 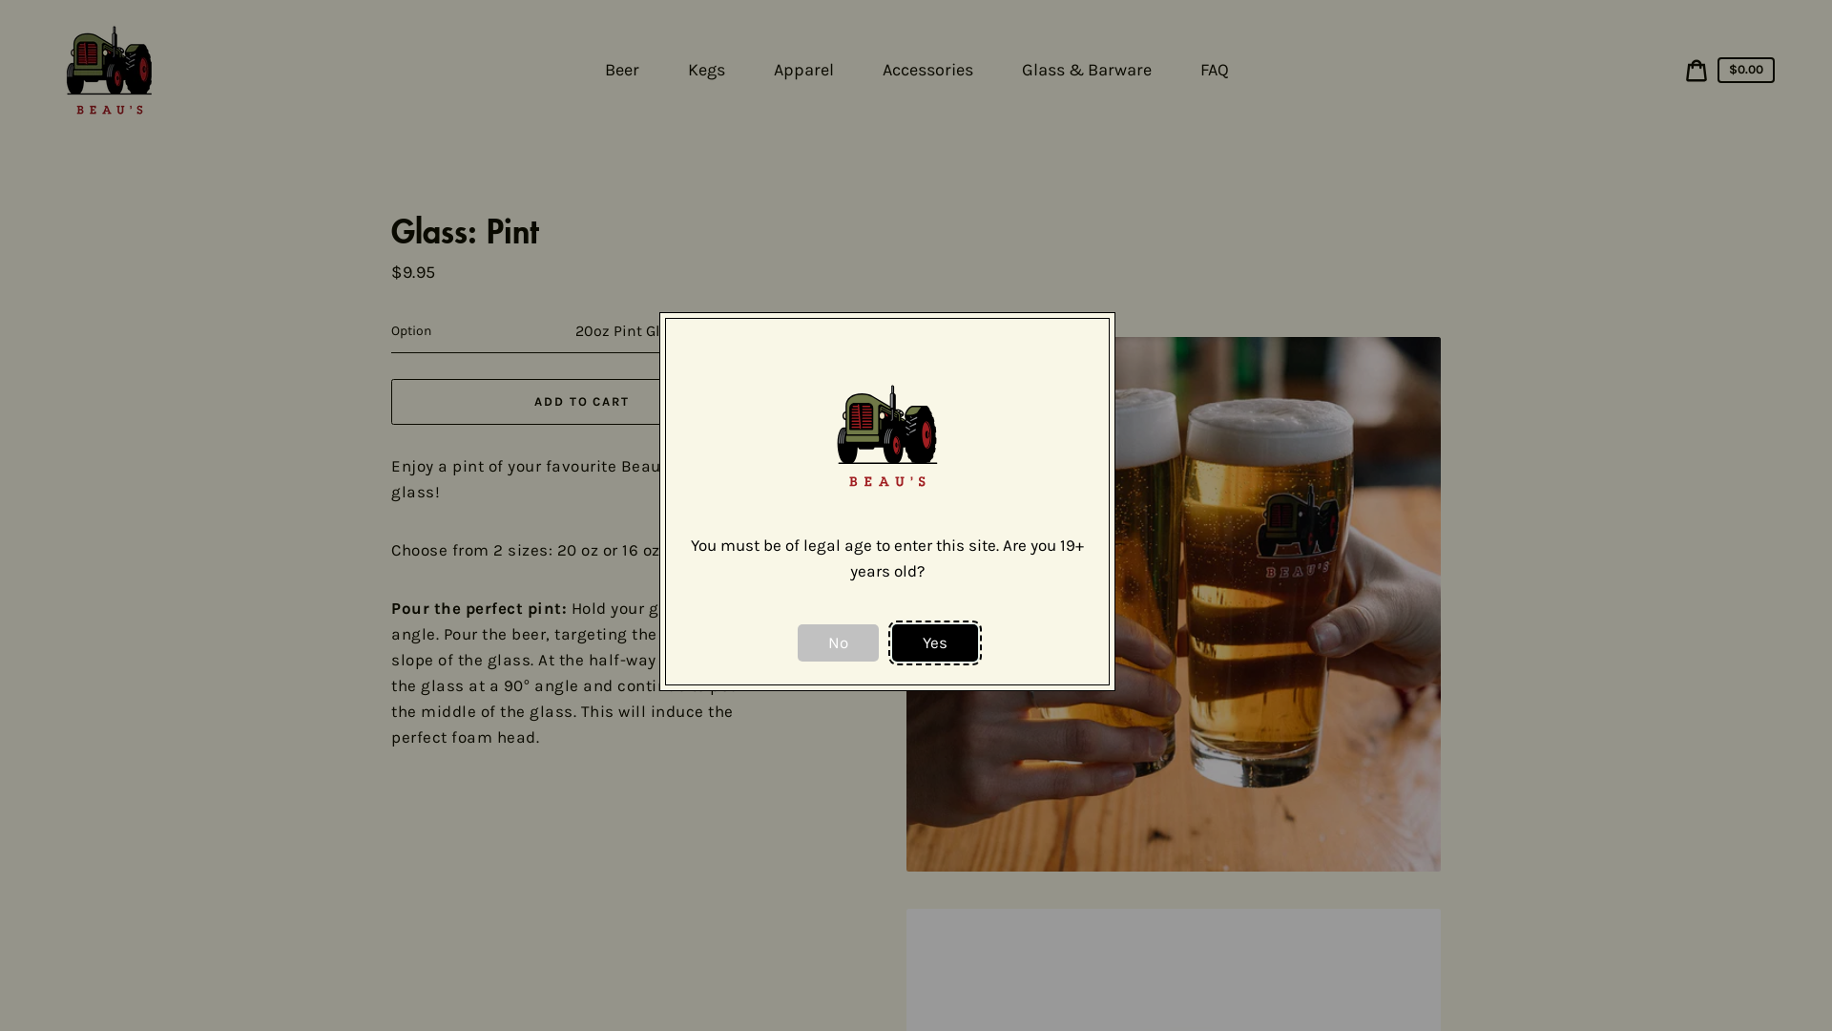 What do you see at coordinates (1218, 71) in the screenshot?
I see `FAQ` at bounding box center [1218, 71].